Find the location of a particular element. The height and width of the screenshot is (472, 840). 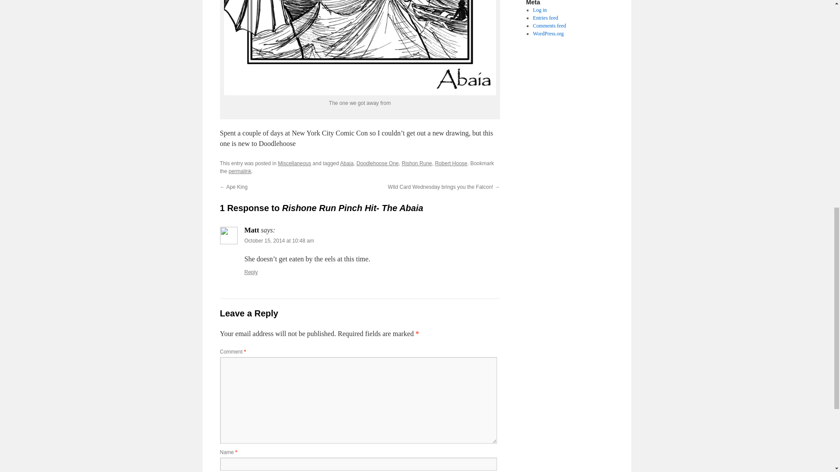

Reply is located at coordinates (251, 272).